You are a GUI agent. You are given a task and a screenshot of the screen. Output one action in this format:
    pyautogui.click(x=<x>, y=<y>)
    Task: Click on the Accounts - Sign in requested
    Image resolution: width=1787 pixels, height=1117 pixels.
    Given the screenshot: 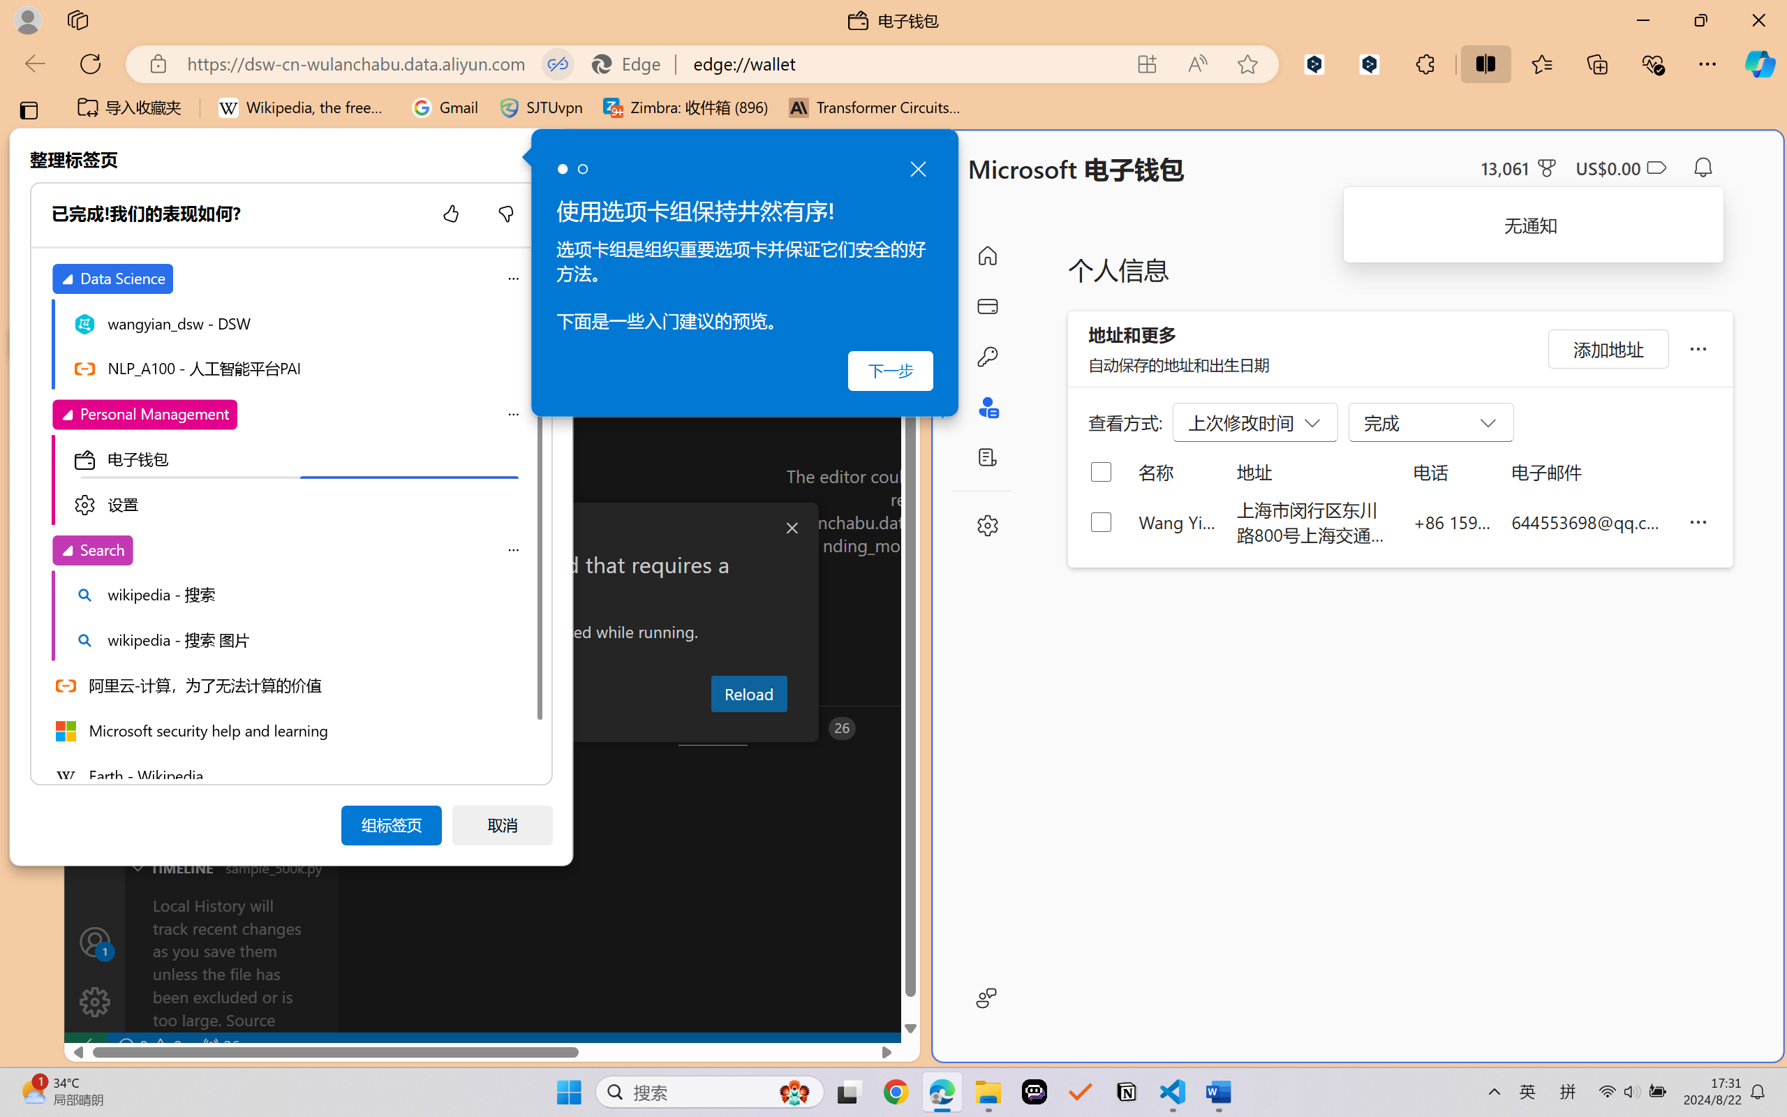 What is the action you would take?
    pyautogui.click(x=95, y=942)
    